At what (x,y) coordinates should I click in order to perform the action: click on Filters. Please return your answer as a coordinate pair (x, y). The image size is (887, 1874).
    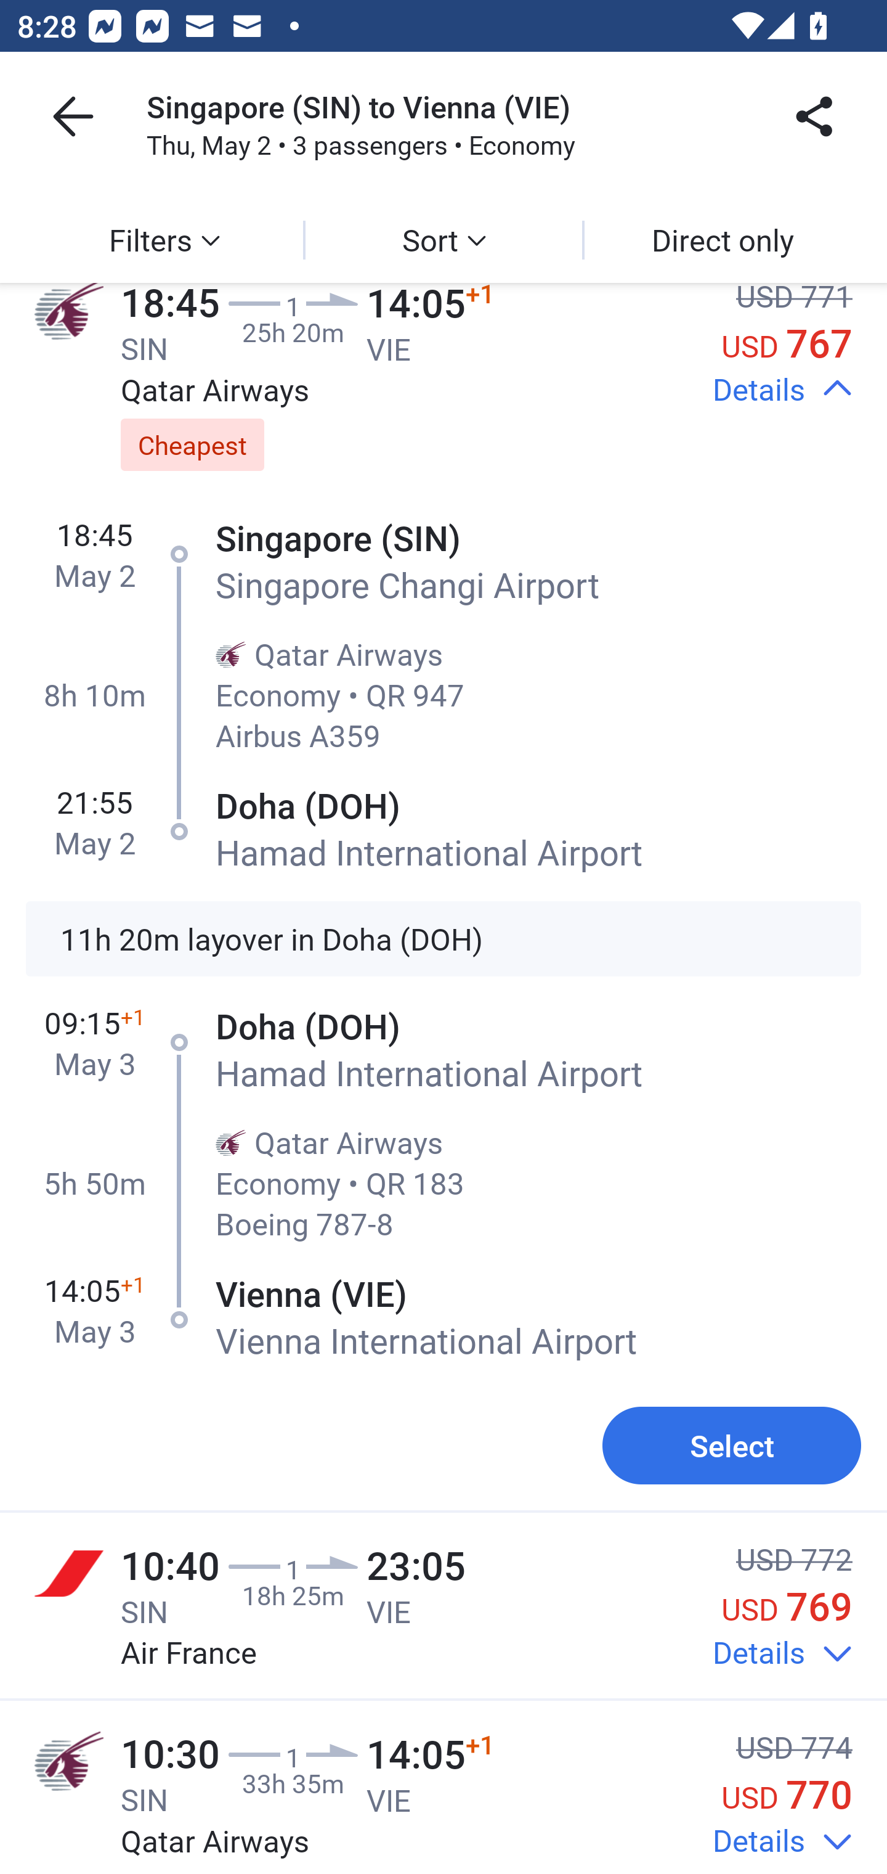
    Looking at the image, I should click on (164, 240).